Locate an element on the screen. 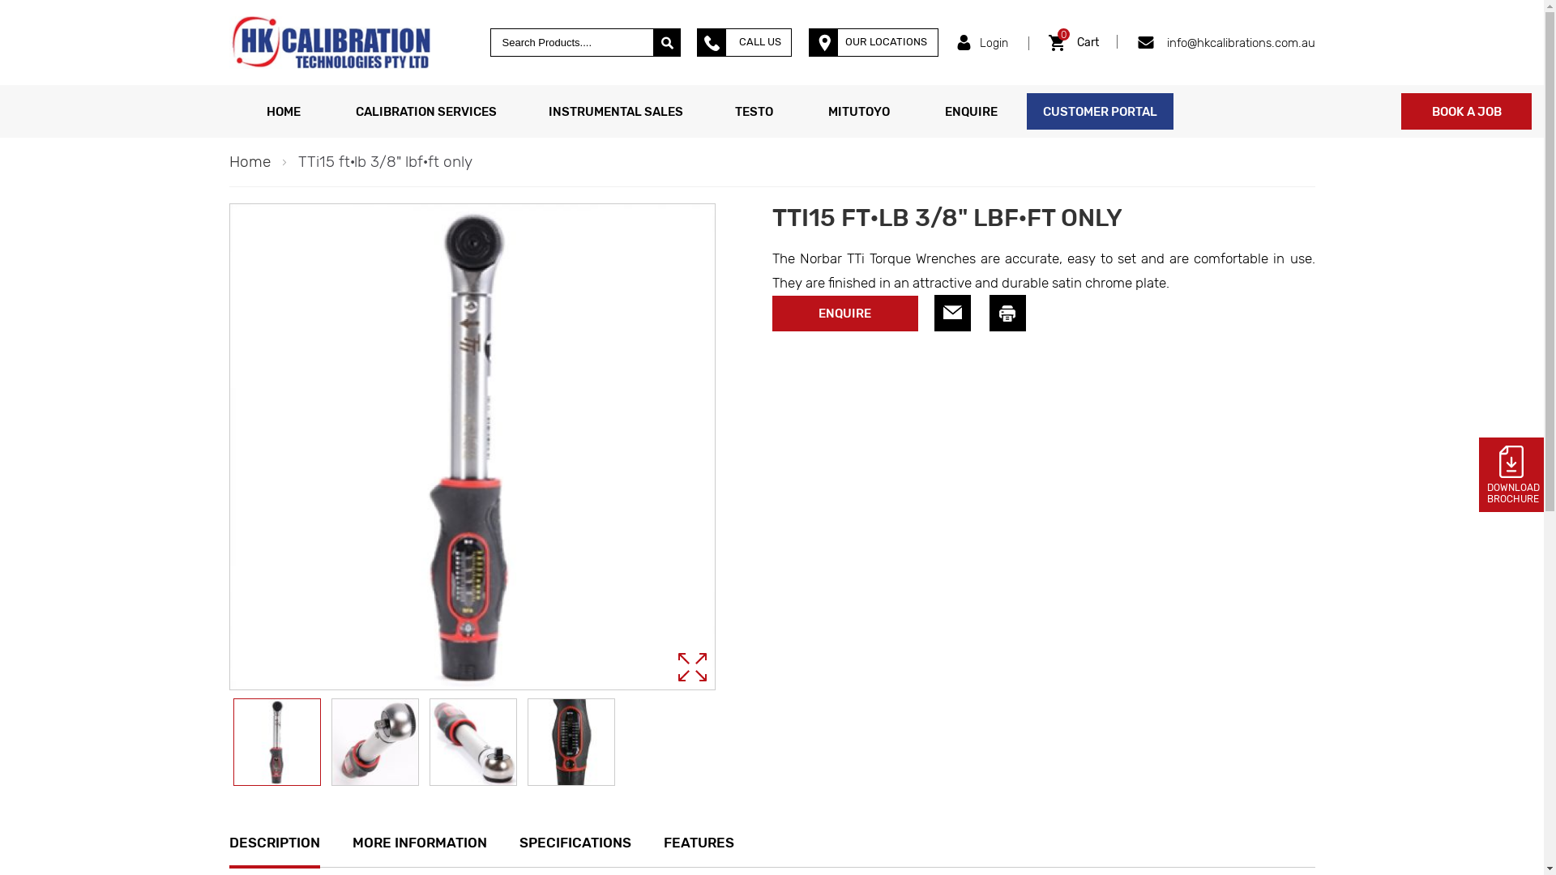 This screenshot has height=875, width=1556. ENQUIRE is located at coordinates (844, 314).